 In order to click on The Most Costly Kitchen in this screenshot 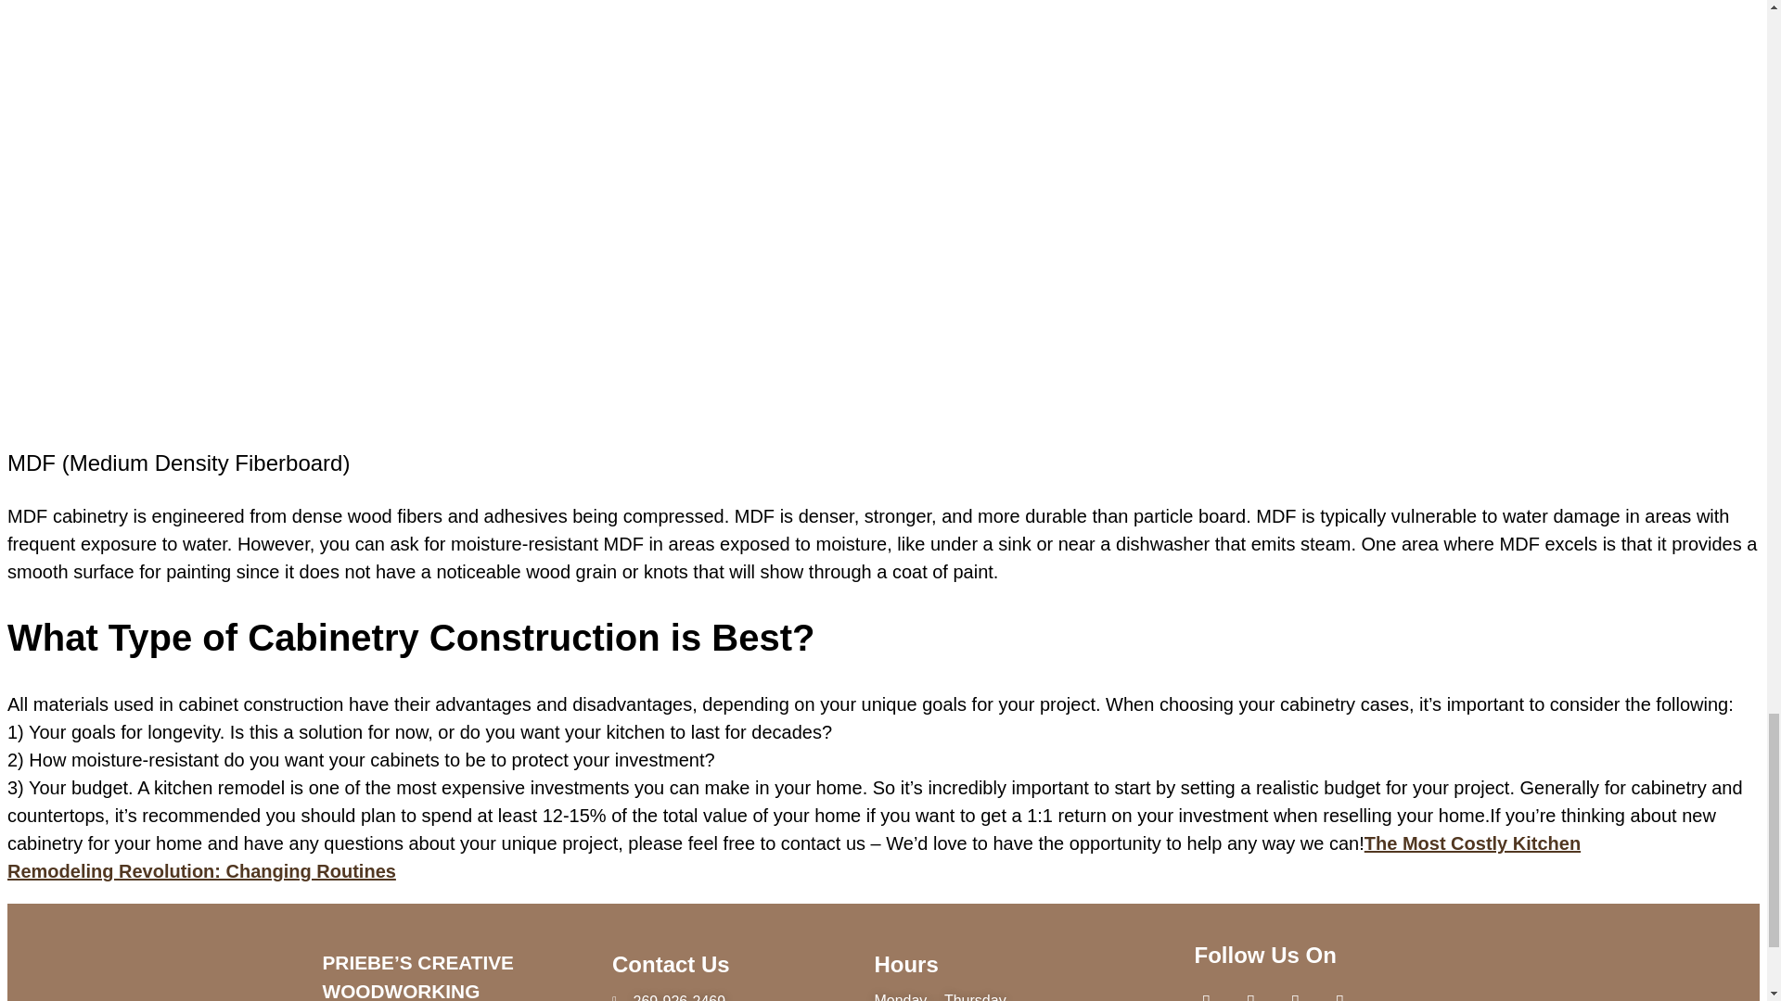, I will do `click(1472, 843)`.